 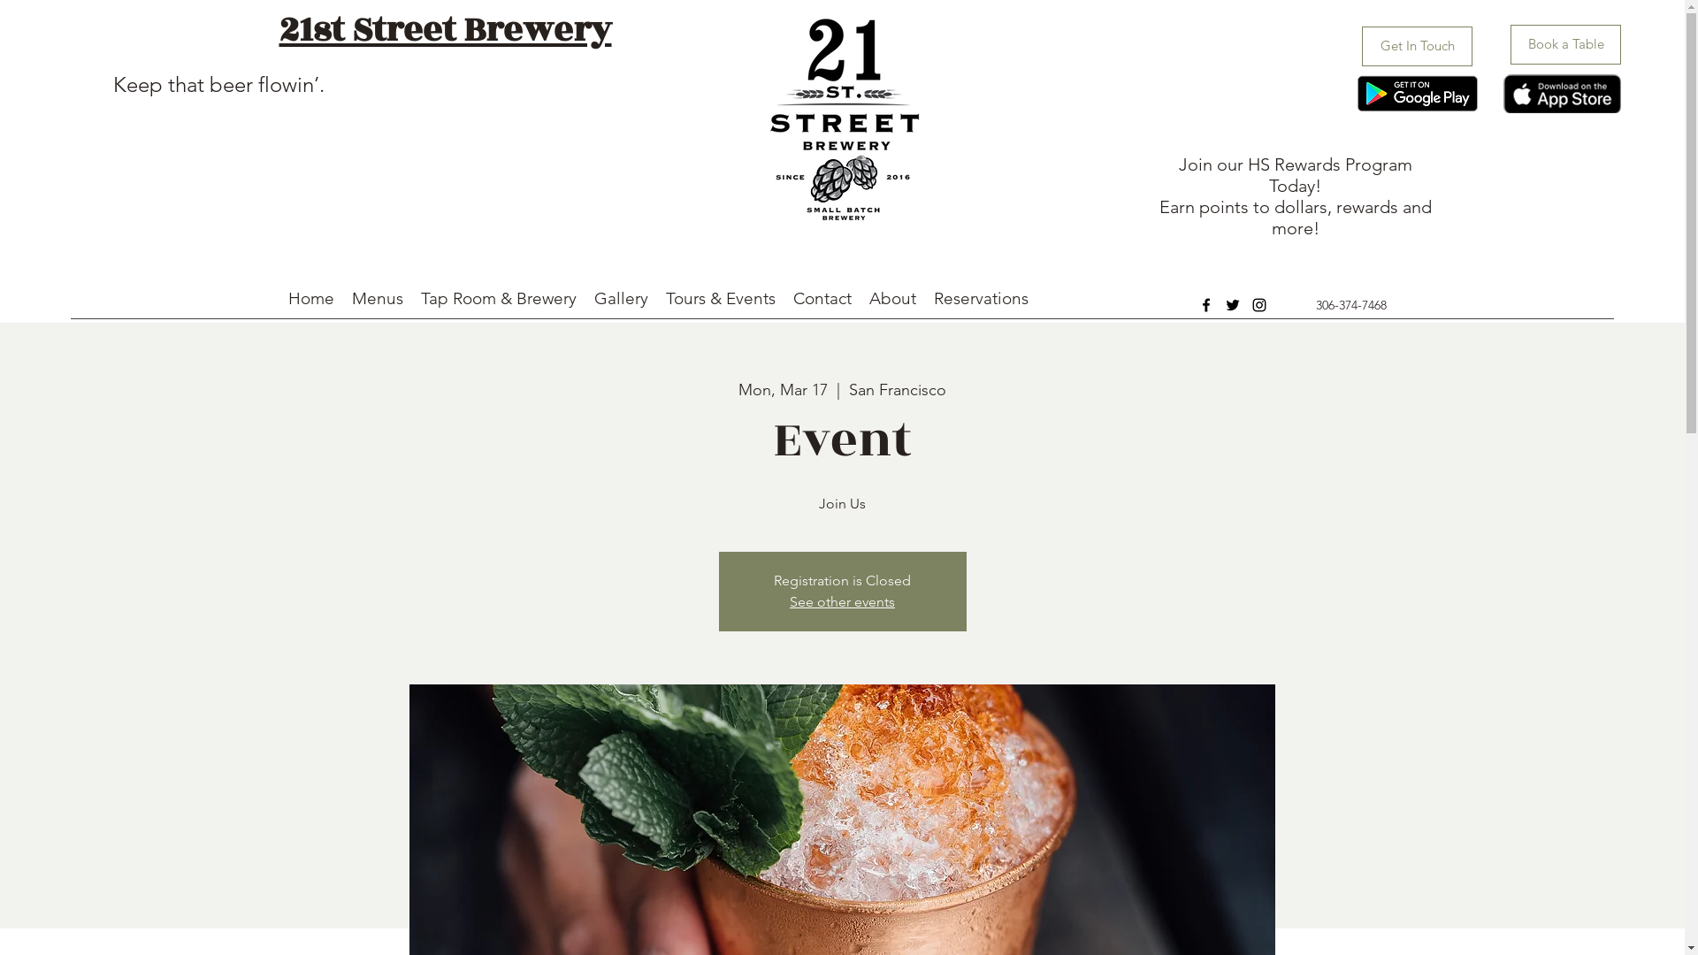 I want to click on Contact, so click(x=822, y=299).